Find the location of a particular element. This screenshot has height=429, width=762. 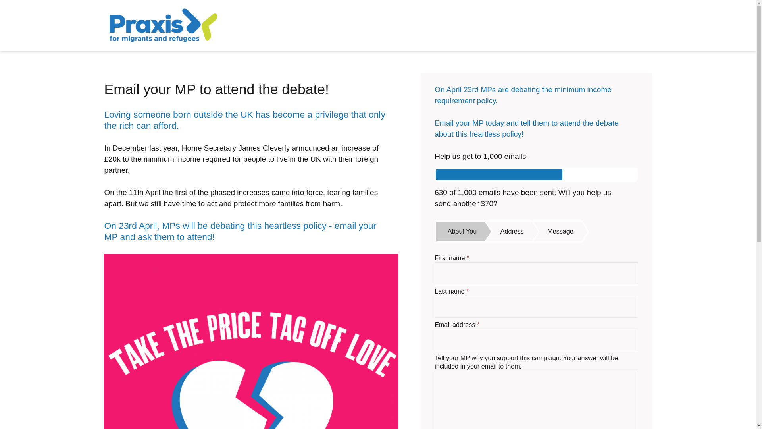

About You is located at coordinates (460, 231).